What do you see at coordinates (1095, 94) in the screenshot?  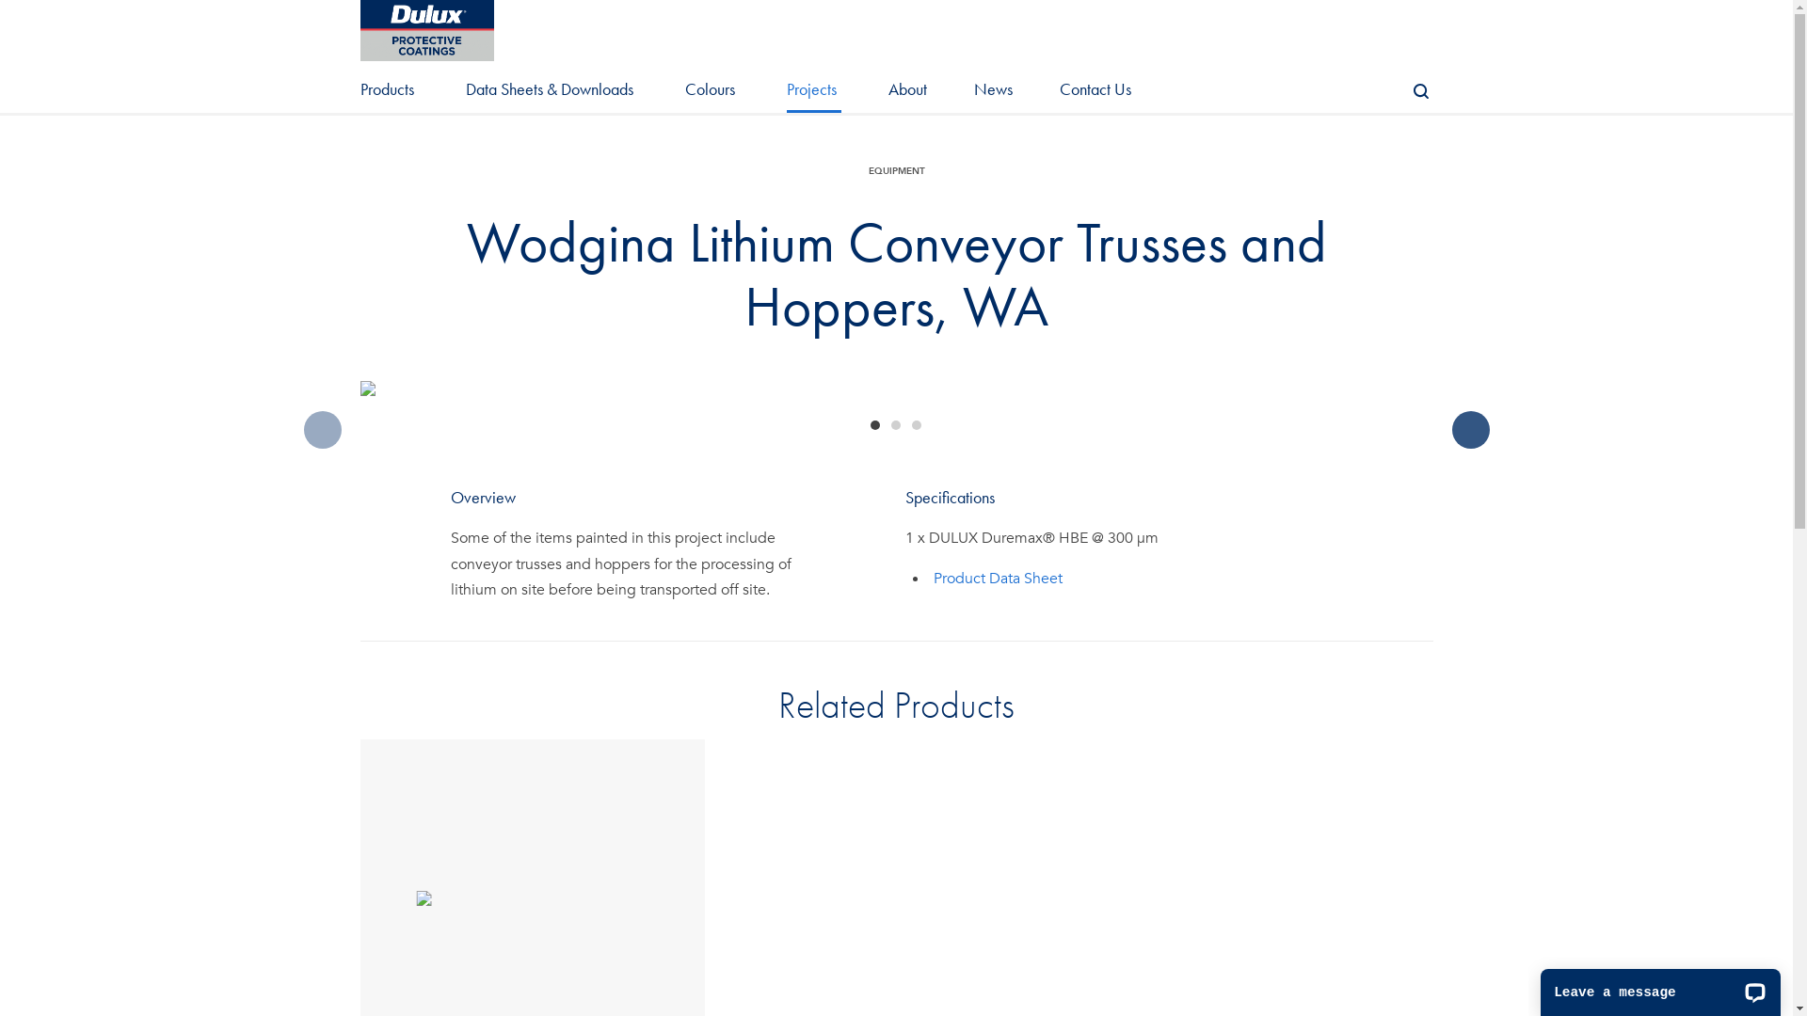 I see `Contact Us` at bounding box center [1095, 94].